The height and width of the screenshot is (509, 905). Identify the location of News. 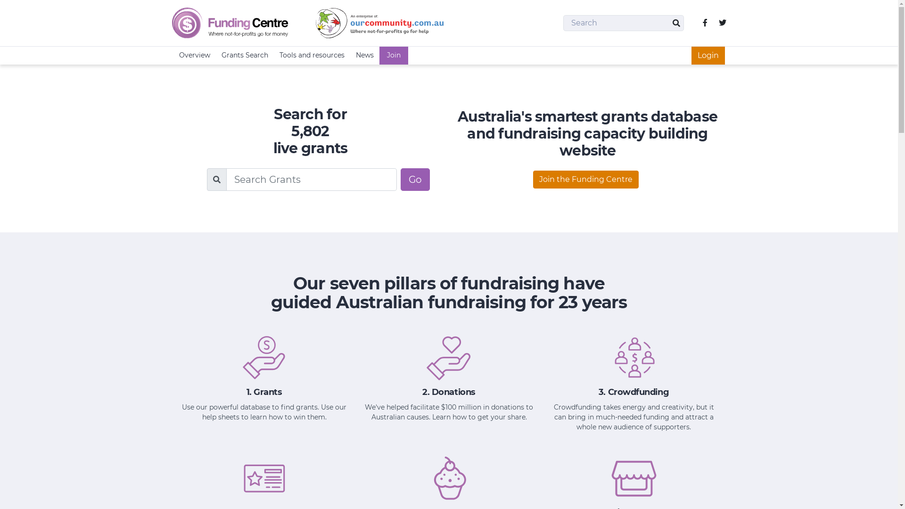
(364, 56).